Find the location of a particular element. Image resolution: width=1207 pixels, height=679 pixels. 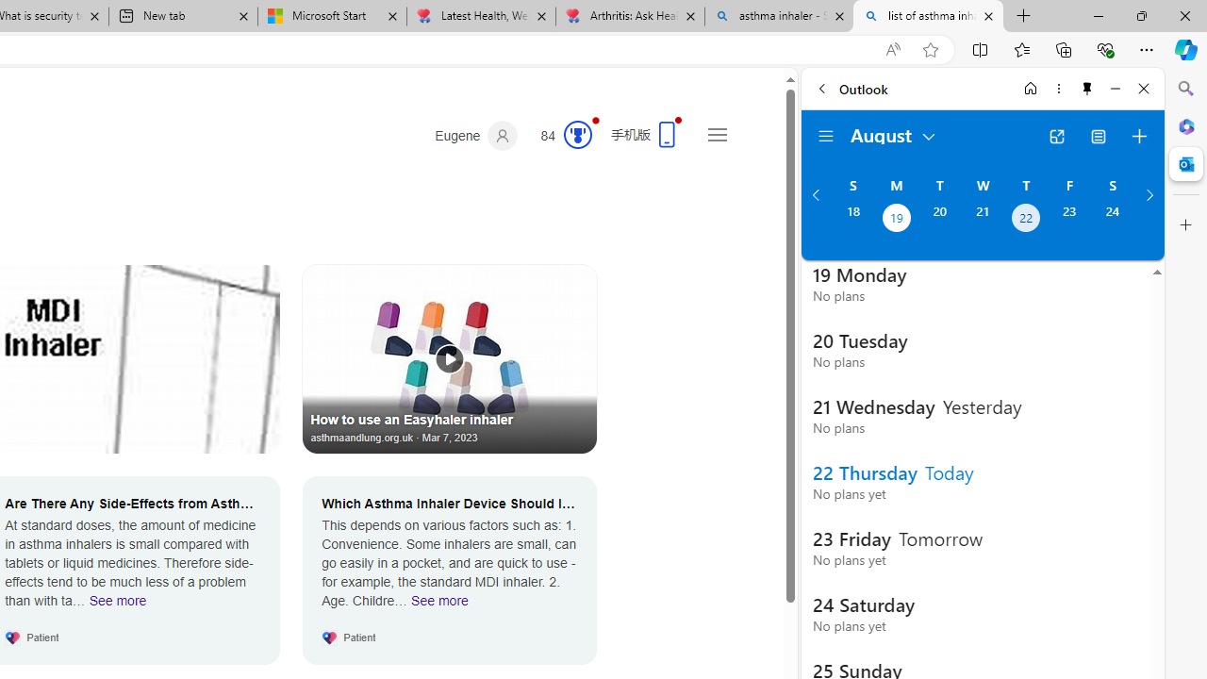

Eugene is located at coordinates (476, 136).